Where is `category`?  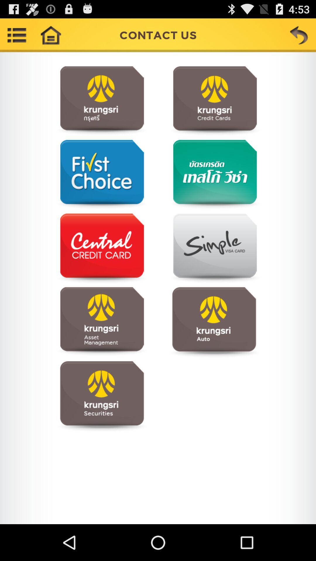
category is located at coordinates (214, 175).